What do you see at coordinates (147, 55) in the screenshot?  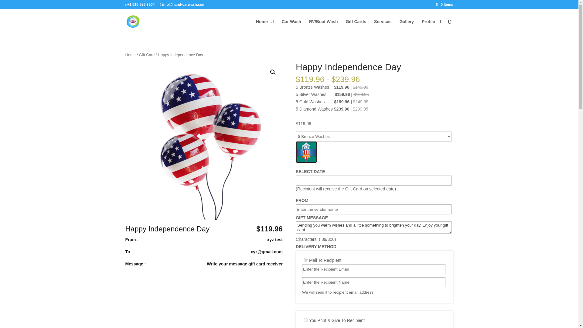 I see `Gift Card` at bounding box center [147, 55].